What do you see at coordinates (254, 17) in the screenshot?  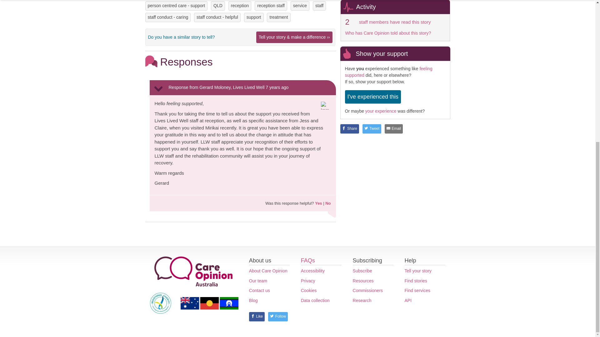 I see `support` at bounding box center [254, 17].